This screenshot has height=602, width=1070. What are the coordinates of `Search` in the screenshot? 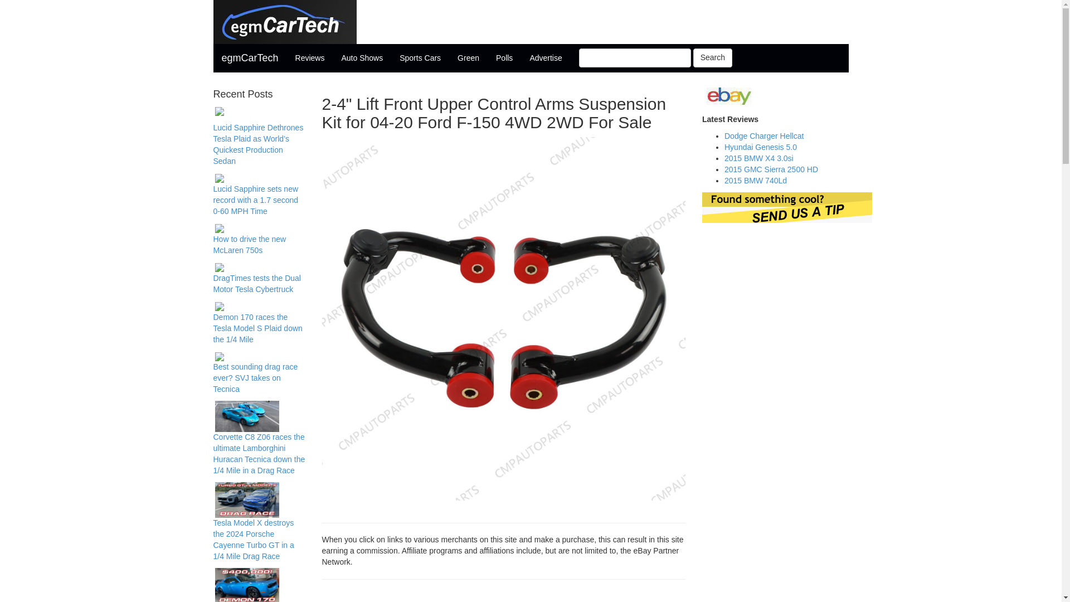 It's located at (712, 58).